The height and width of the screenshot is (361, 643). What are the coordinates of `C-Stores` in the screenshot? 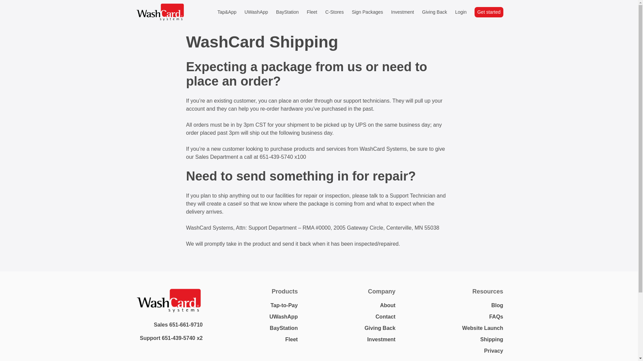 It's located at (334, 12).